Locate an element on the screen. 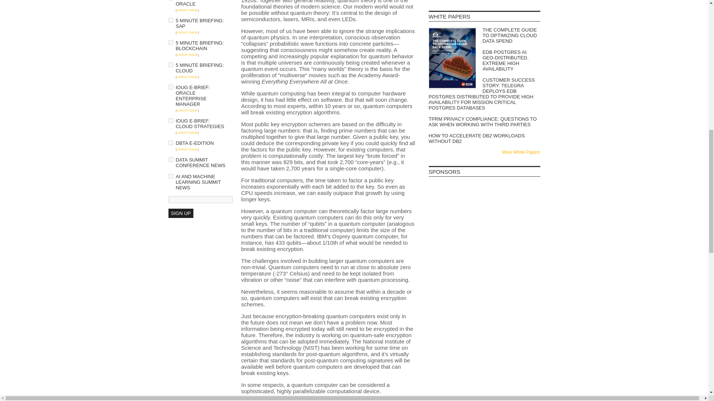 The width and height of the screenshot is (714, 401). The Complete Guide to Optimizing Cloud Data Spend is located at coordinates (484, 35).